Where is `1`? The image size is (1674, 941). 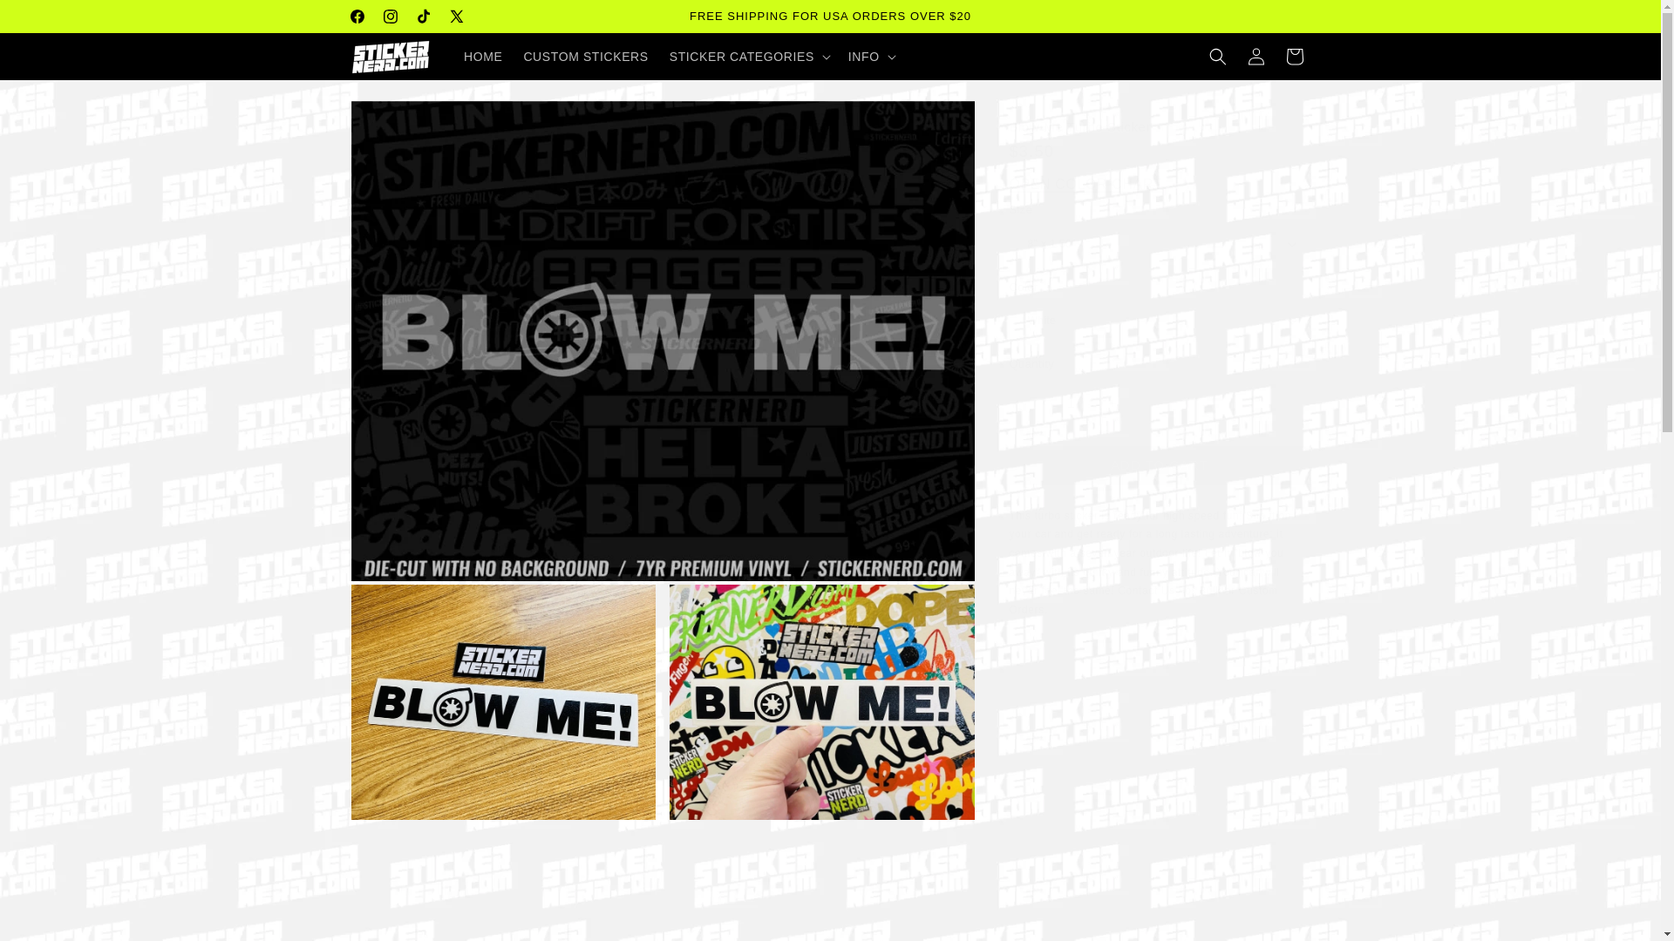 1 is located at coordinates (1071, 403).